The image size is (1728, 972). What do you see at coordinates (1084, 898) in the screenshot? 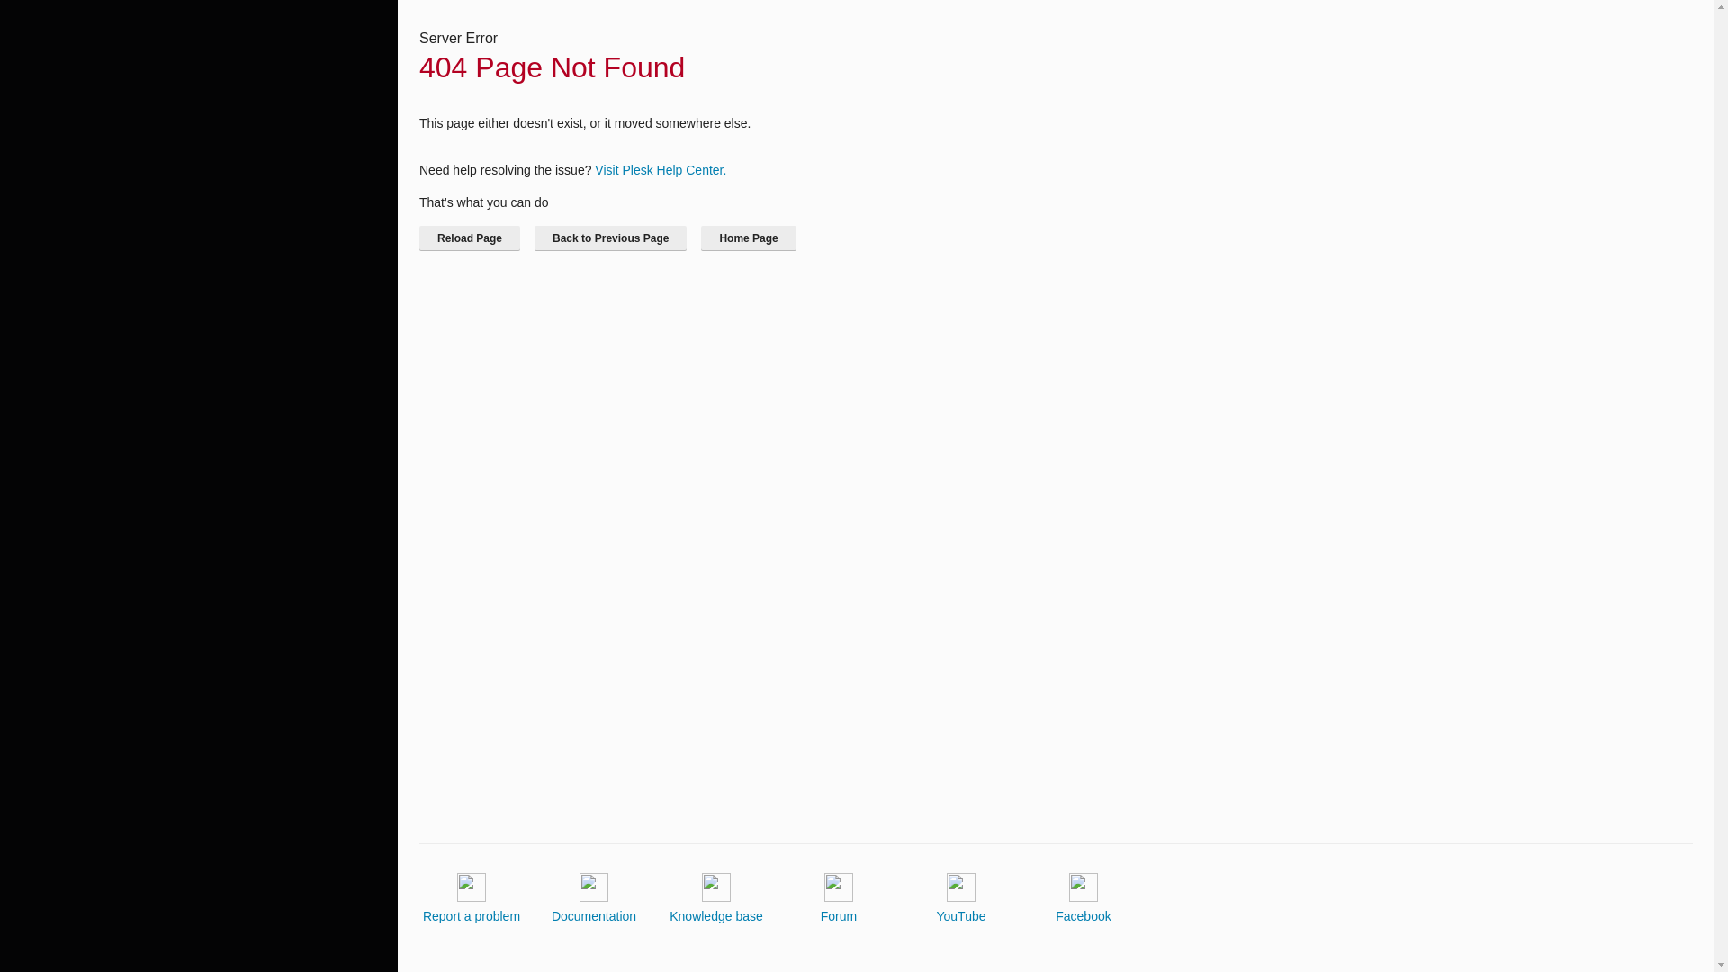
I see `Facebook` at bounding box center [1084, 898].